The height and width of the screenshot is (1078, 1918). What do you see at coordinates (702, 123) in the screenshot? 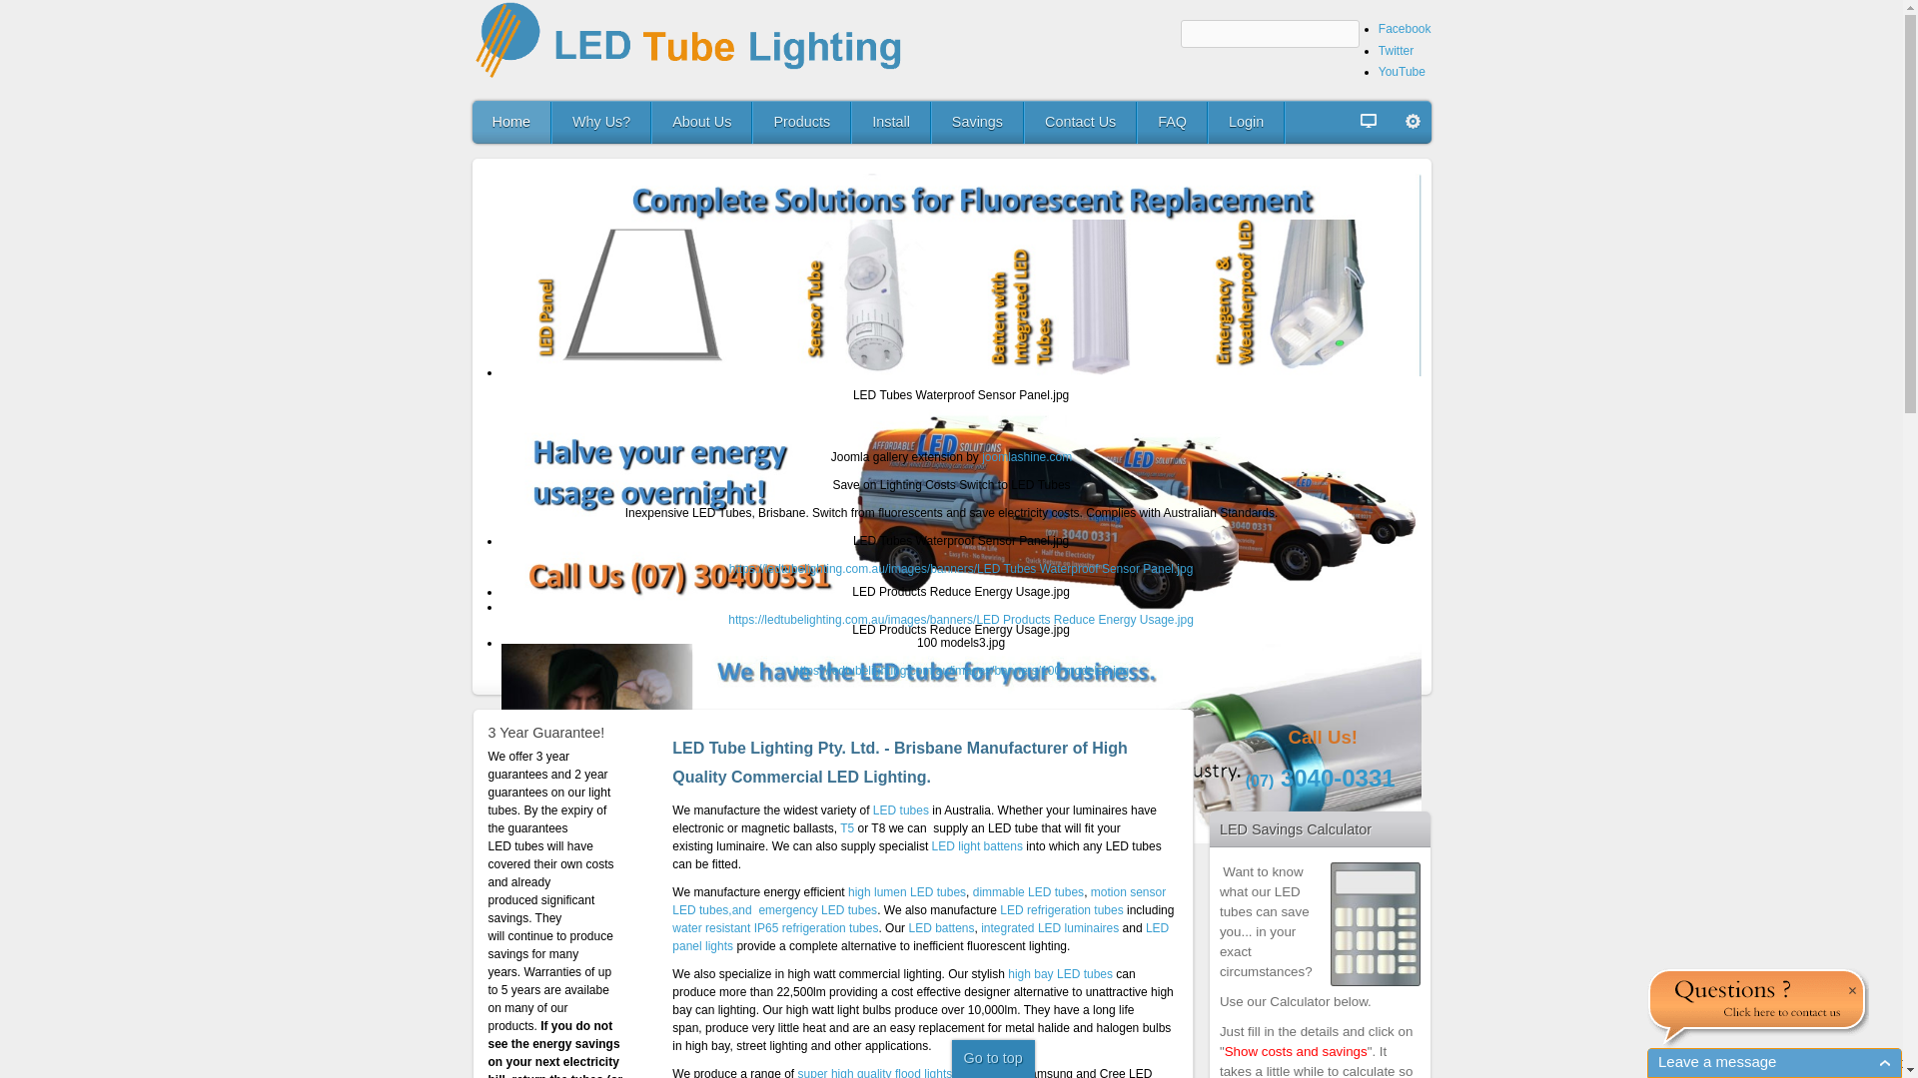
I see `About Us` at bounding box center [702, 123].